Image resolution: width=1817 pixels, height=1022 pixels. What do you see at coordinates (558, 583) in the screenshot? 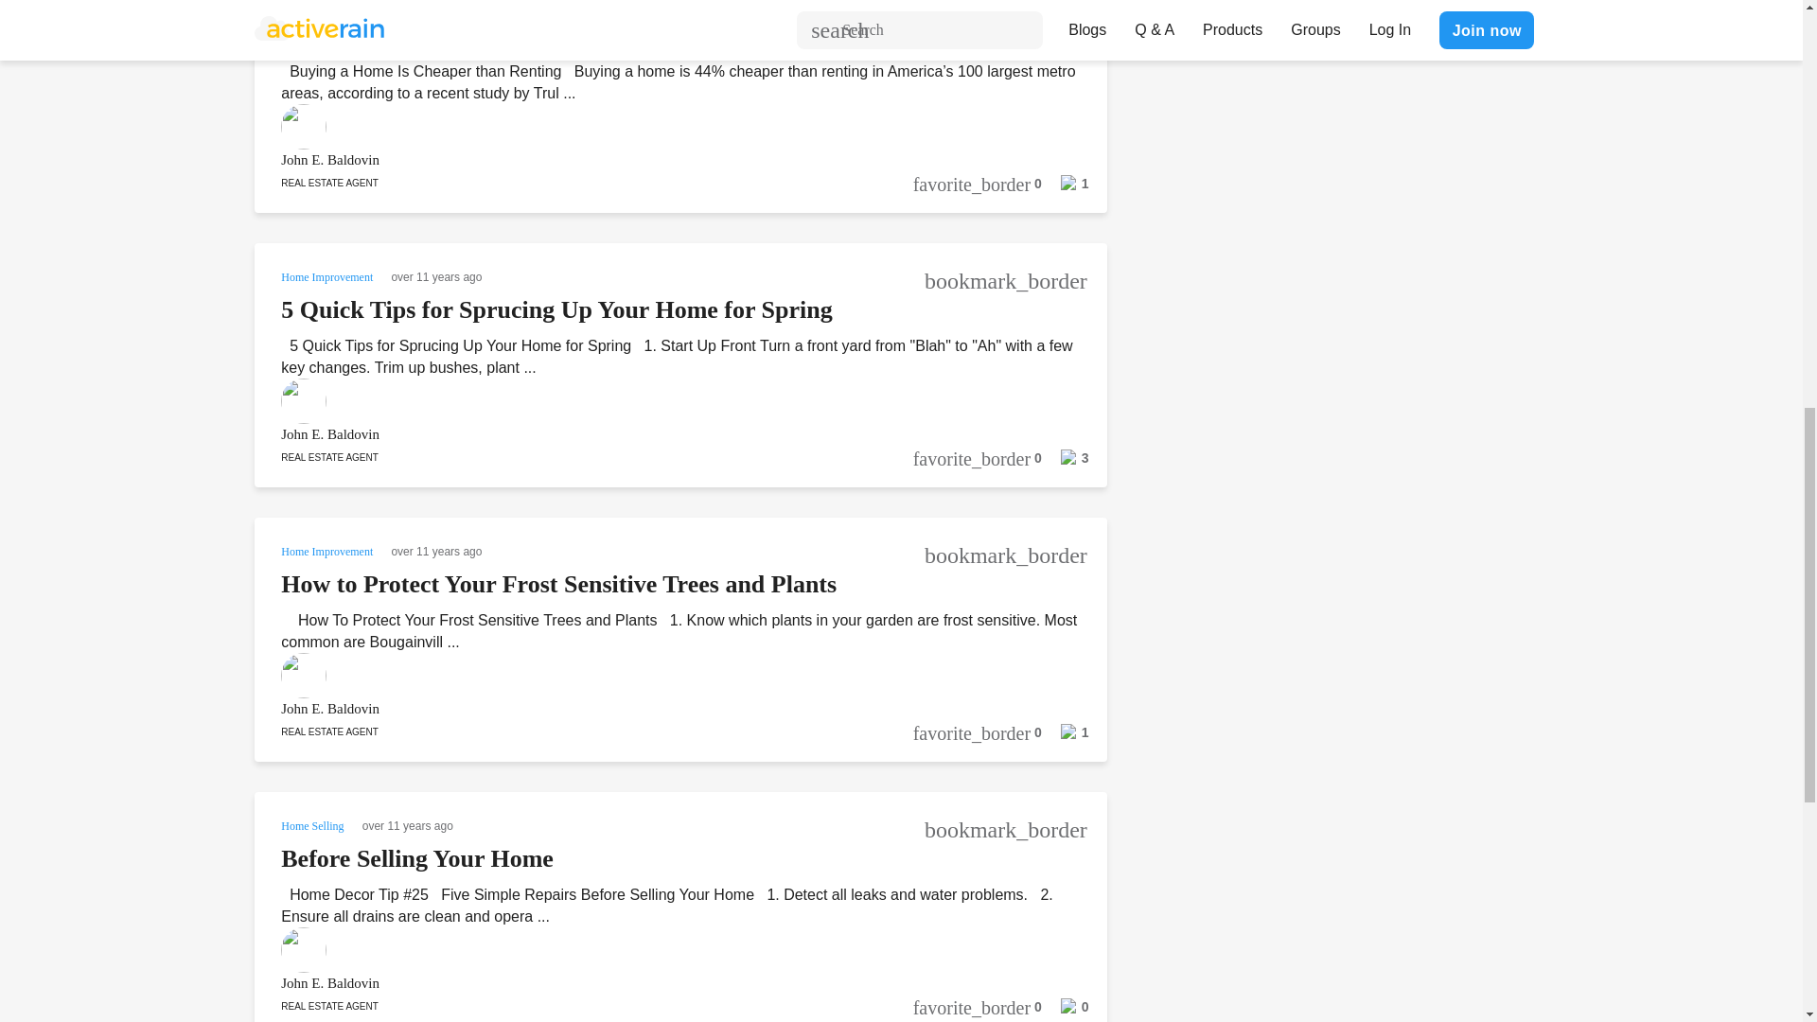
I see `How to Protect Your Frost Sensitive Trees and Plants` at bounding box center [558, 583].